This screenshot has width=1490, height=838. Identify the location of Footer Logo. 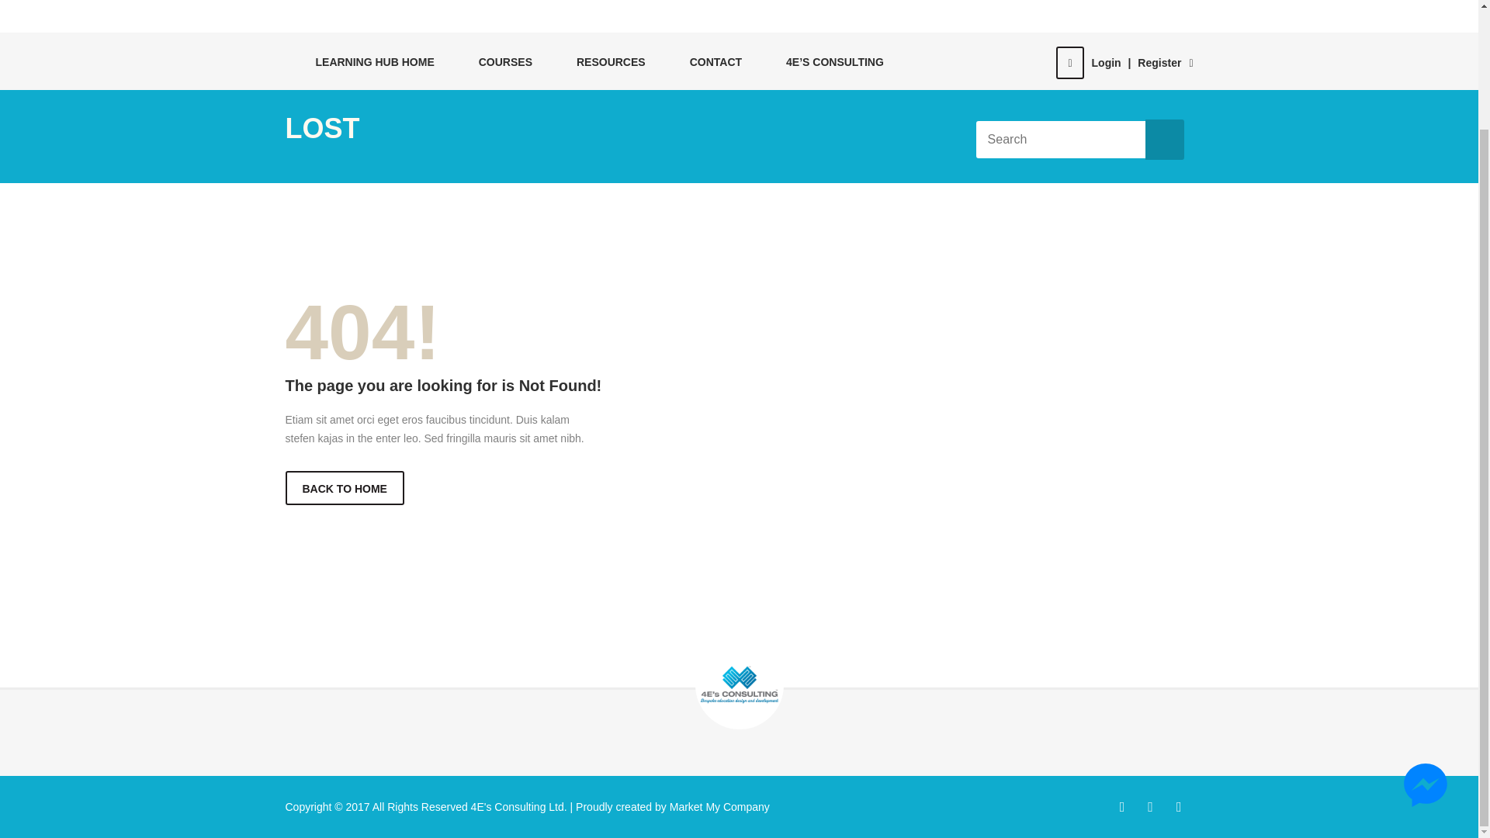
(739, 684).